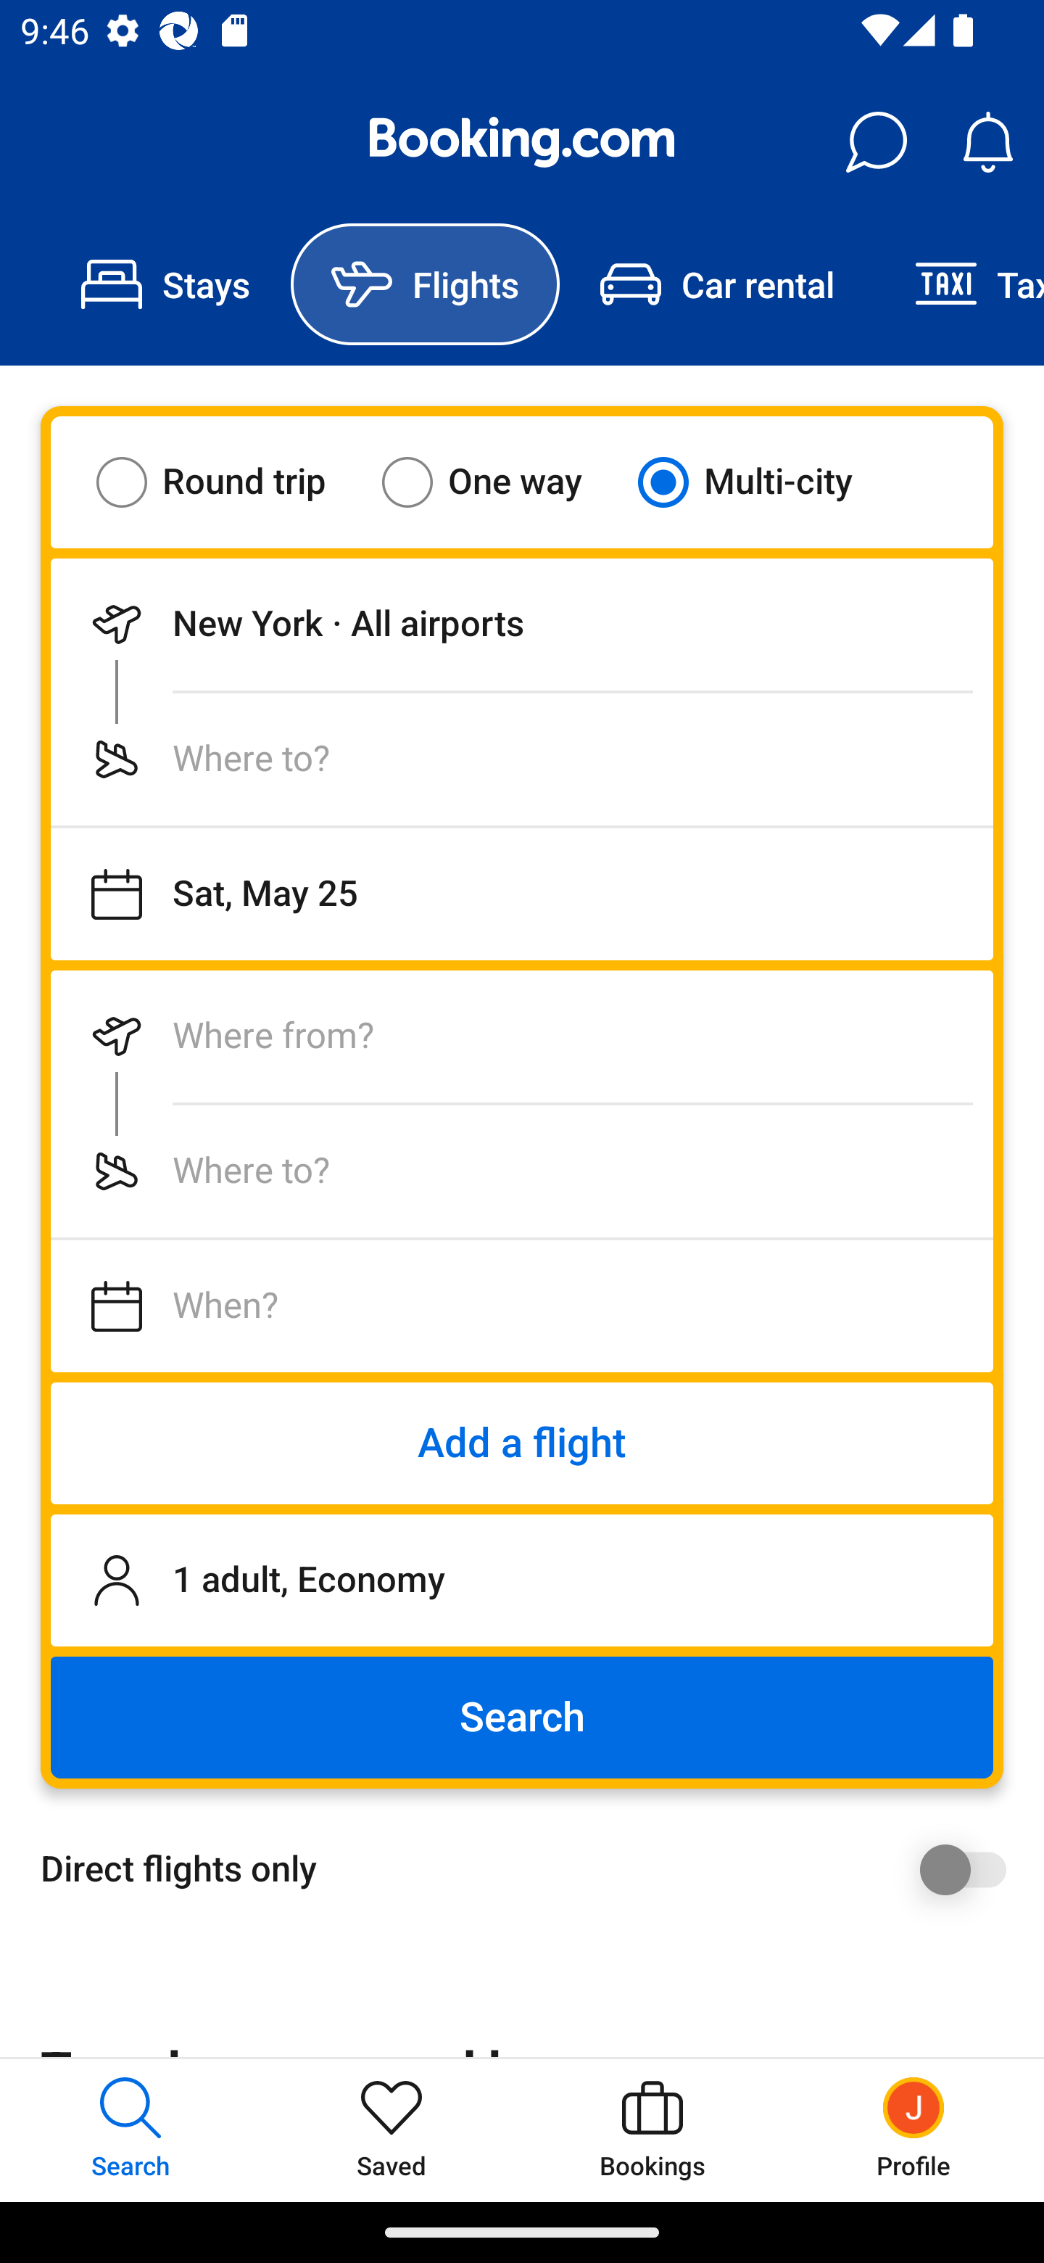 The height and width of the screenshot is (2263, 1044). What do you see at coordinates (913, 2130) in the screenshot?
I see `Profile` at bounding box center [913, 2130].